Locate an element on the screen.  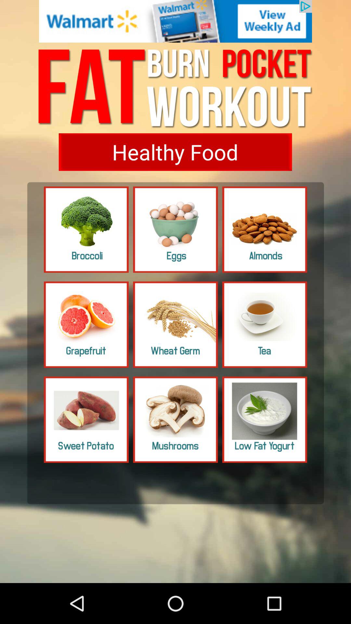
mushrooms image is located at coordinates (175, 420).